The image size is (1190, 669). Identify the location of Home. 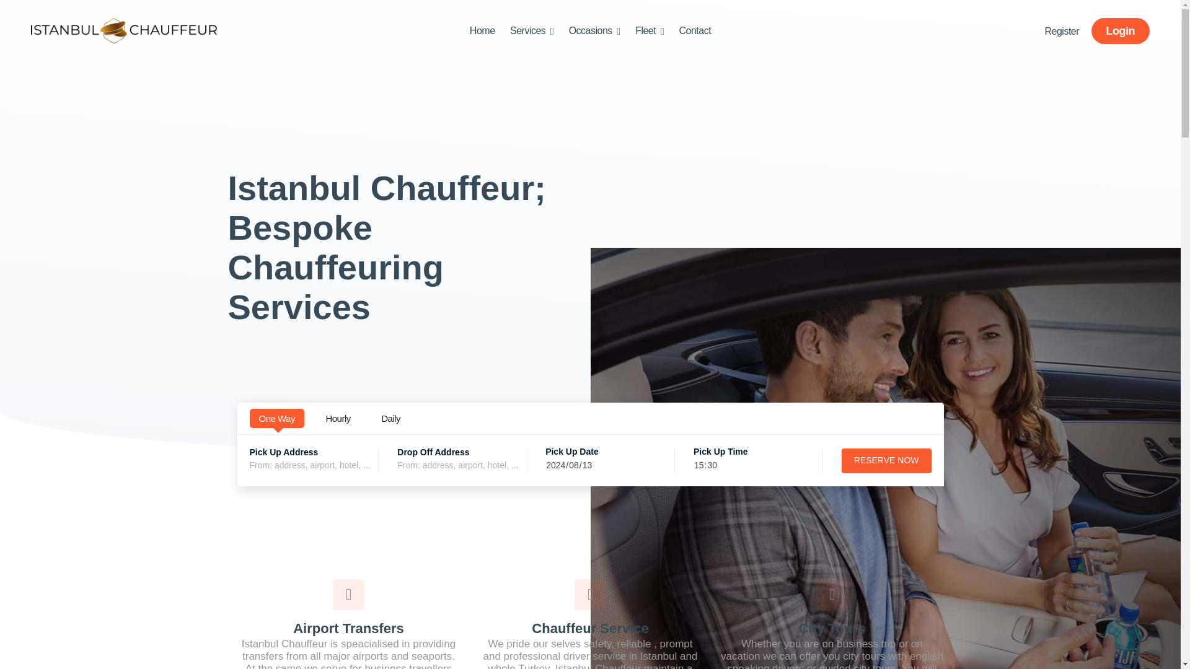
(482, 31).